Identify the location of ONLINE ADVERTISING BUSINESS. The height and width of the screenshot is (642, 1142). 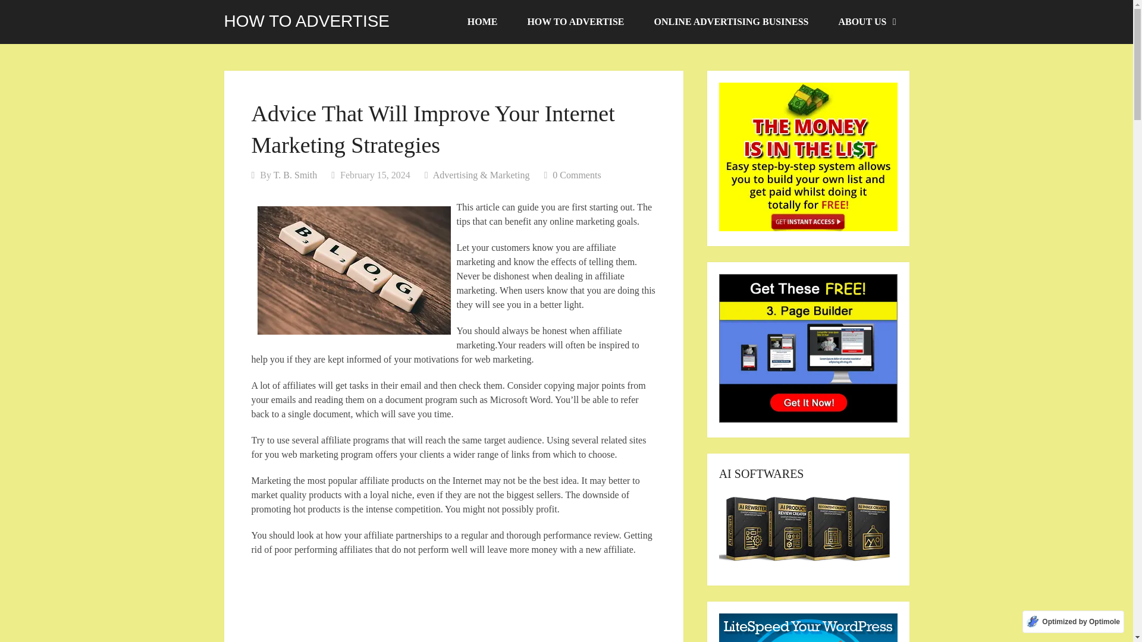
(730, 22).